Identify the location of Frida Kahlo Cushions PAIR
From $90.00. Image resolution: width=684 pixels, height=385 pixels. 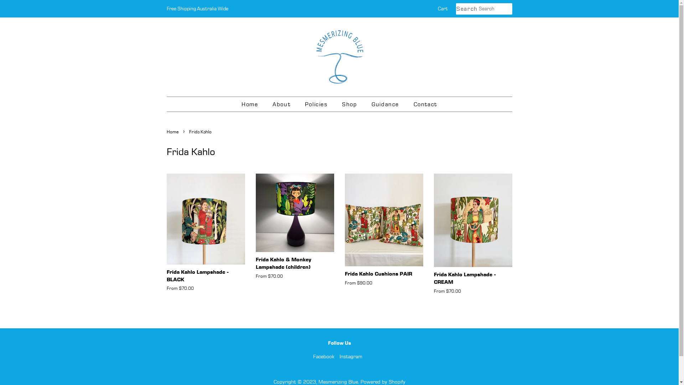
(384, 236).